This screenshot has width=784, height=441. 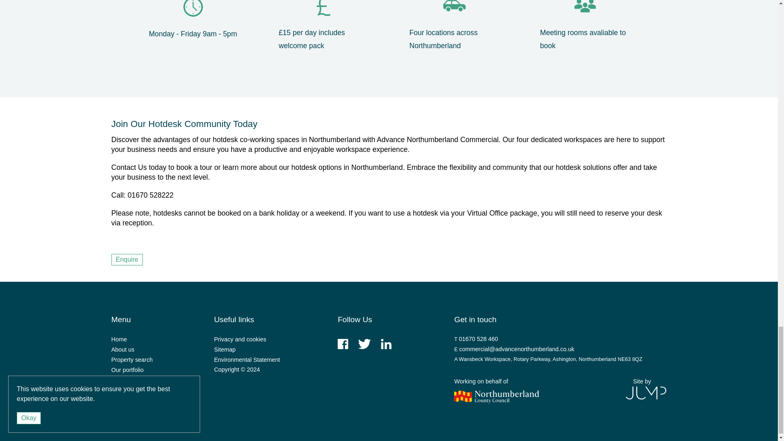 What do you see at coordinates (642, 393) in the screenshot?
I see `JUMP` at bounding box center [642, 393].